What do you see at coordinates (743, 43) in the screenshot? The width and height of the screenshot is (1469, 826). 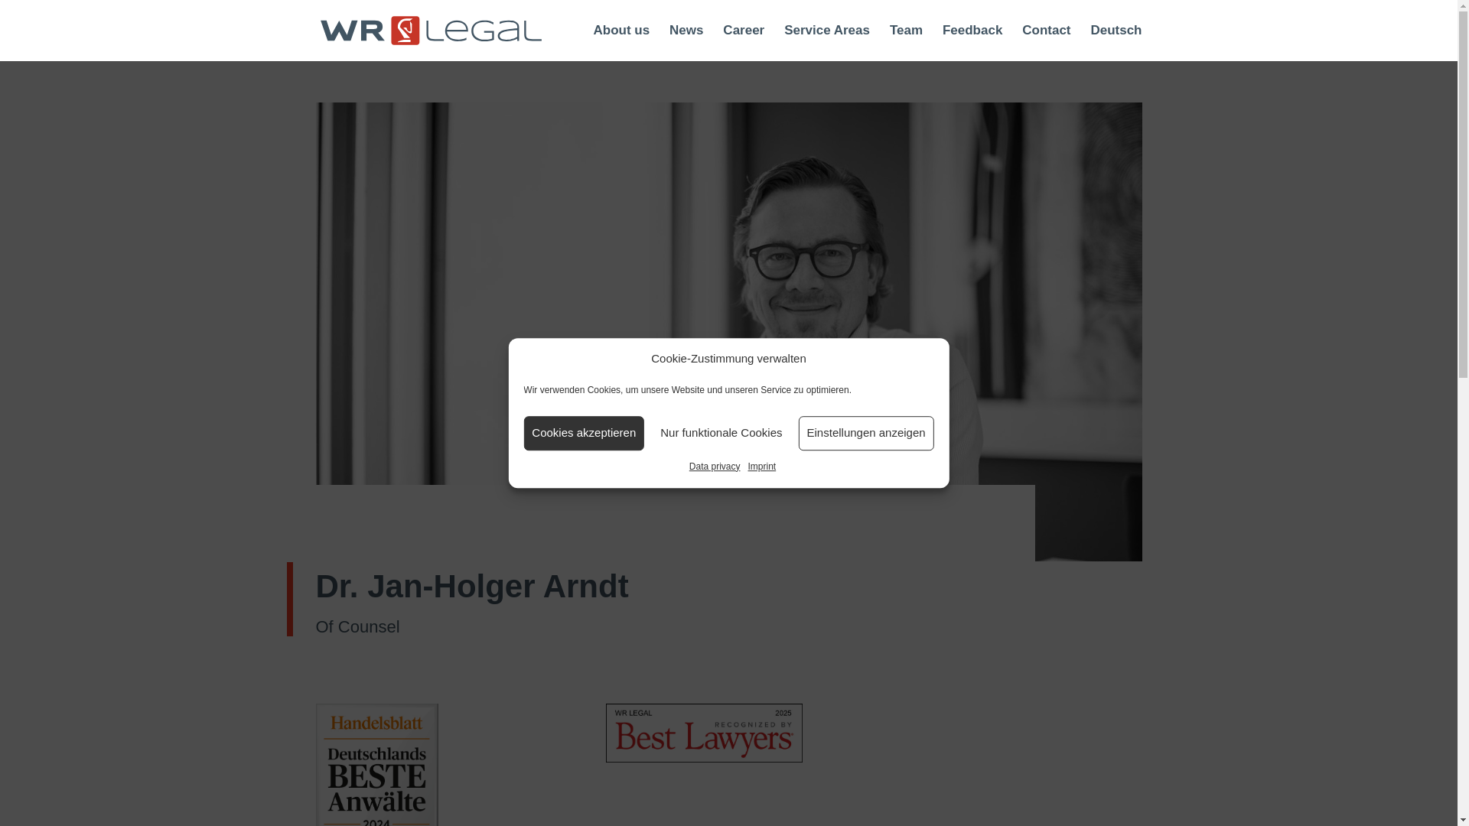 I see `Career` at bounding box center [743, 43].